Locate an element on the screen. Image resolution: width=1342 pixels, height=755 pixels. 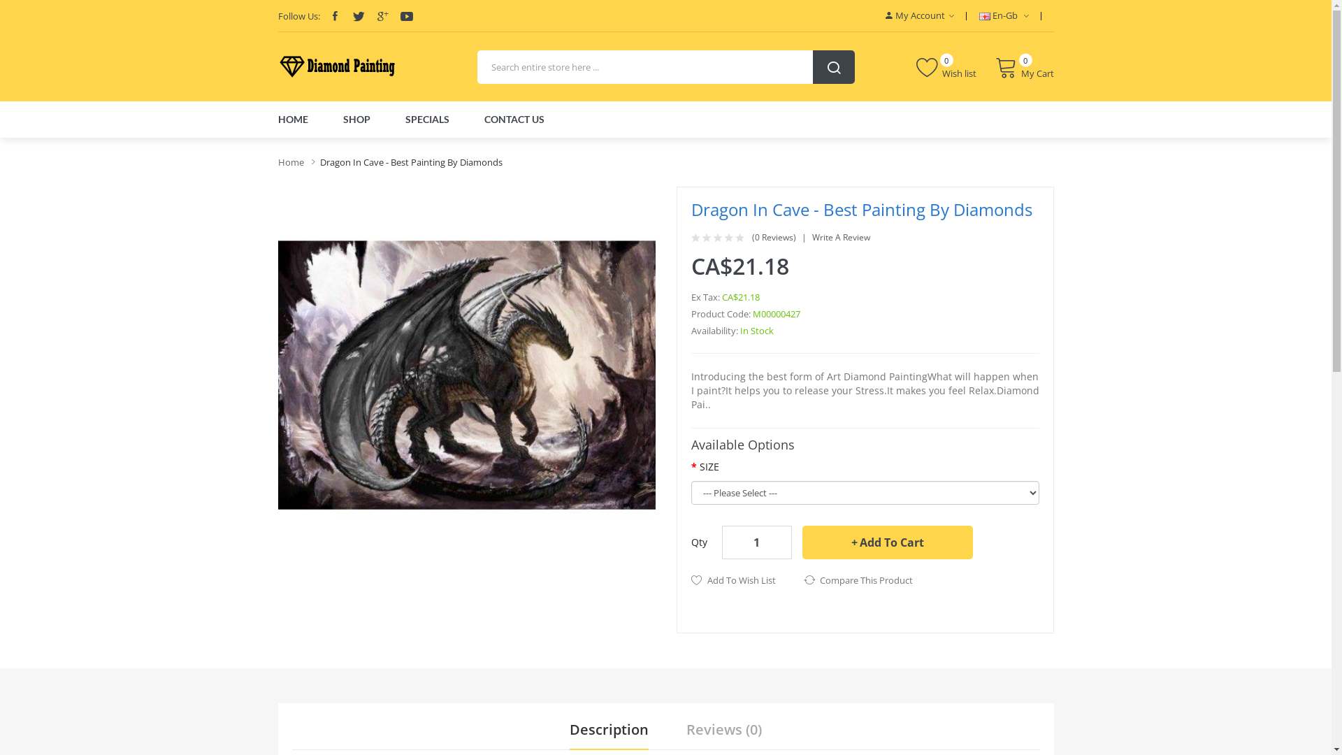
E-Liquid is located at coordinates (533, 144).